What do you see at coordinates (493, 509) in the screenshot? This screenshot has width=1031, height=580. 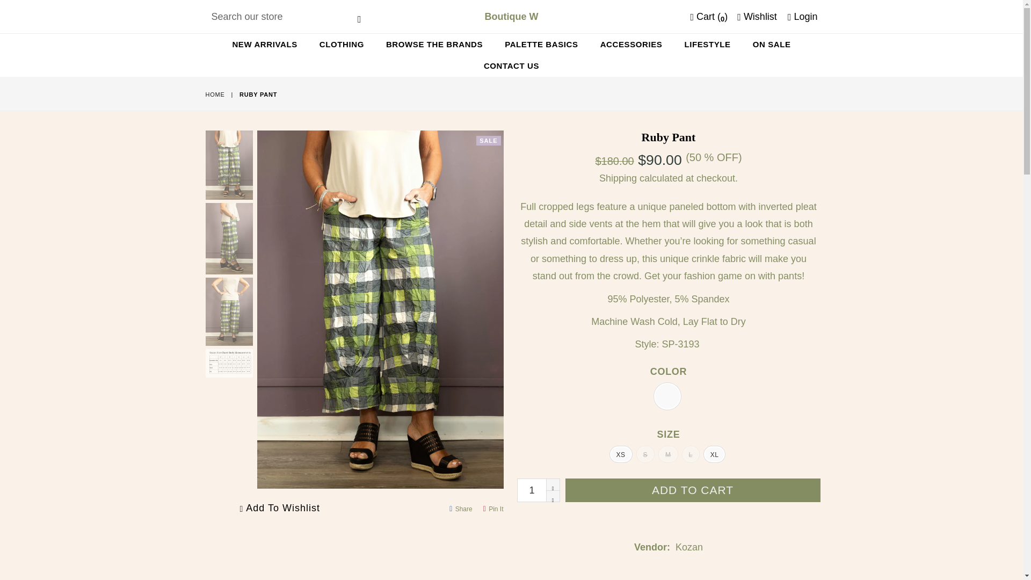 I see `Pin on Pinterest` at bounding box center [493, 509].